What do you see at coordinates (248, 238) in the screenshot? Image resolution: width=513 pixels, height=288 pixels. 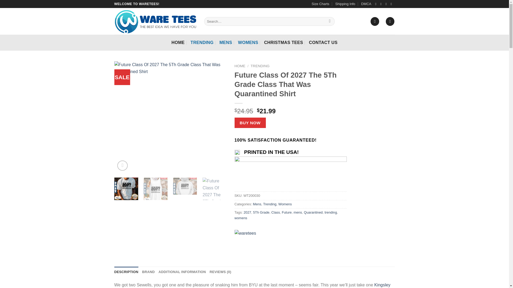 I see `WARE TEES` at bounding box center [248, 238].